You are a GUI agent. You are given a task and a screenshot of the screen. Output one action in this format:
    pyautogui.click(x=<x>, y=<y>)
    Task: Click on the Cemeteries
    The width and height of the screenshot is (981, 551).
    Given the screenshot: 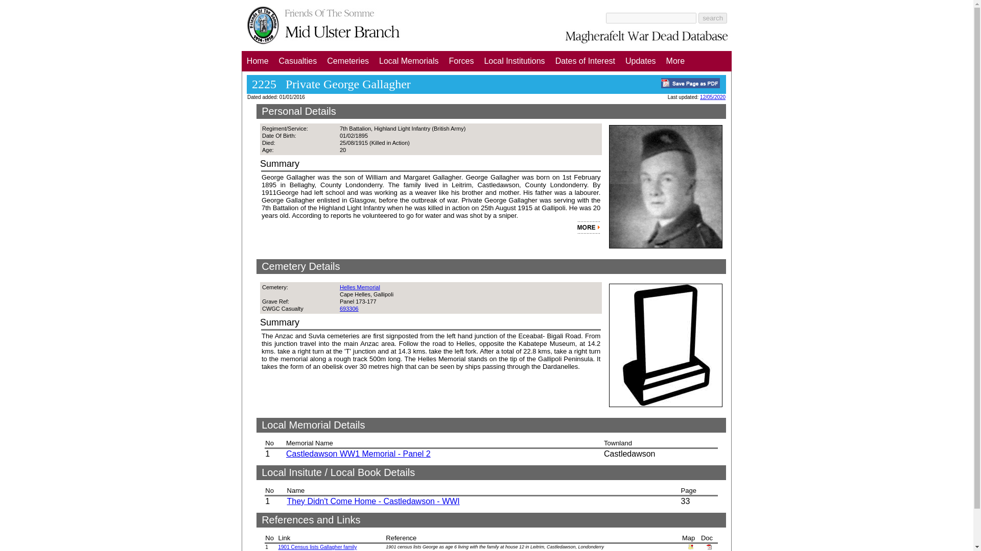 What is the action you would take?
    pyautogui.click(x=347, y=61)
    